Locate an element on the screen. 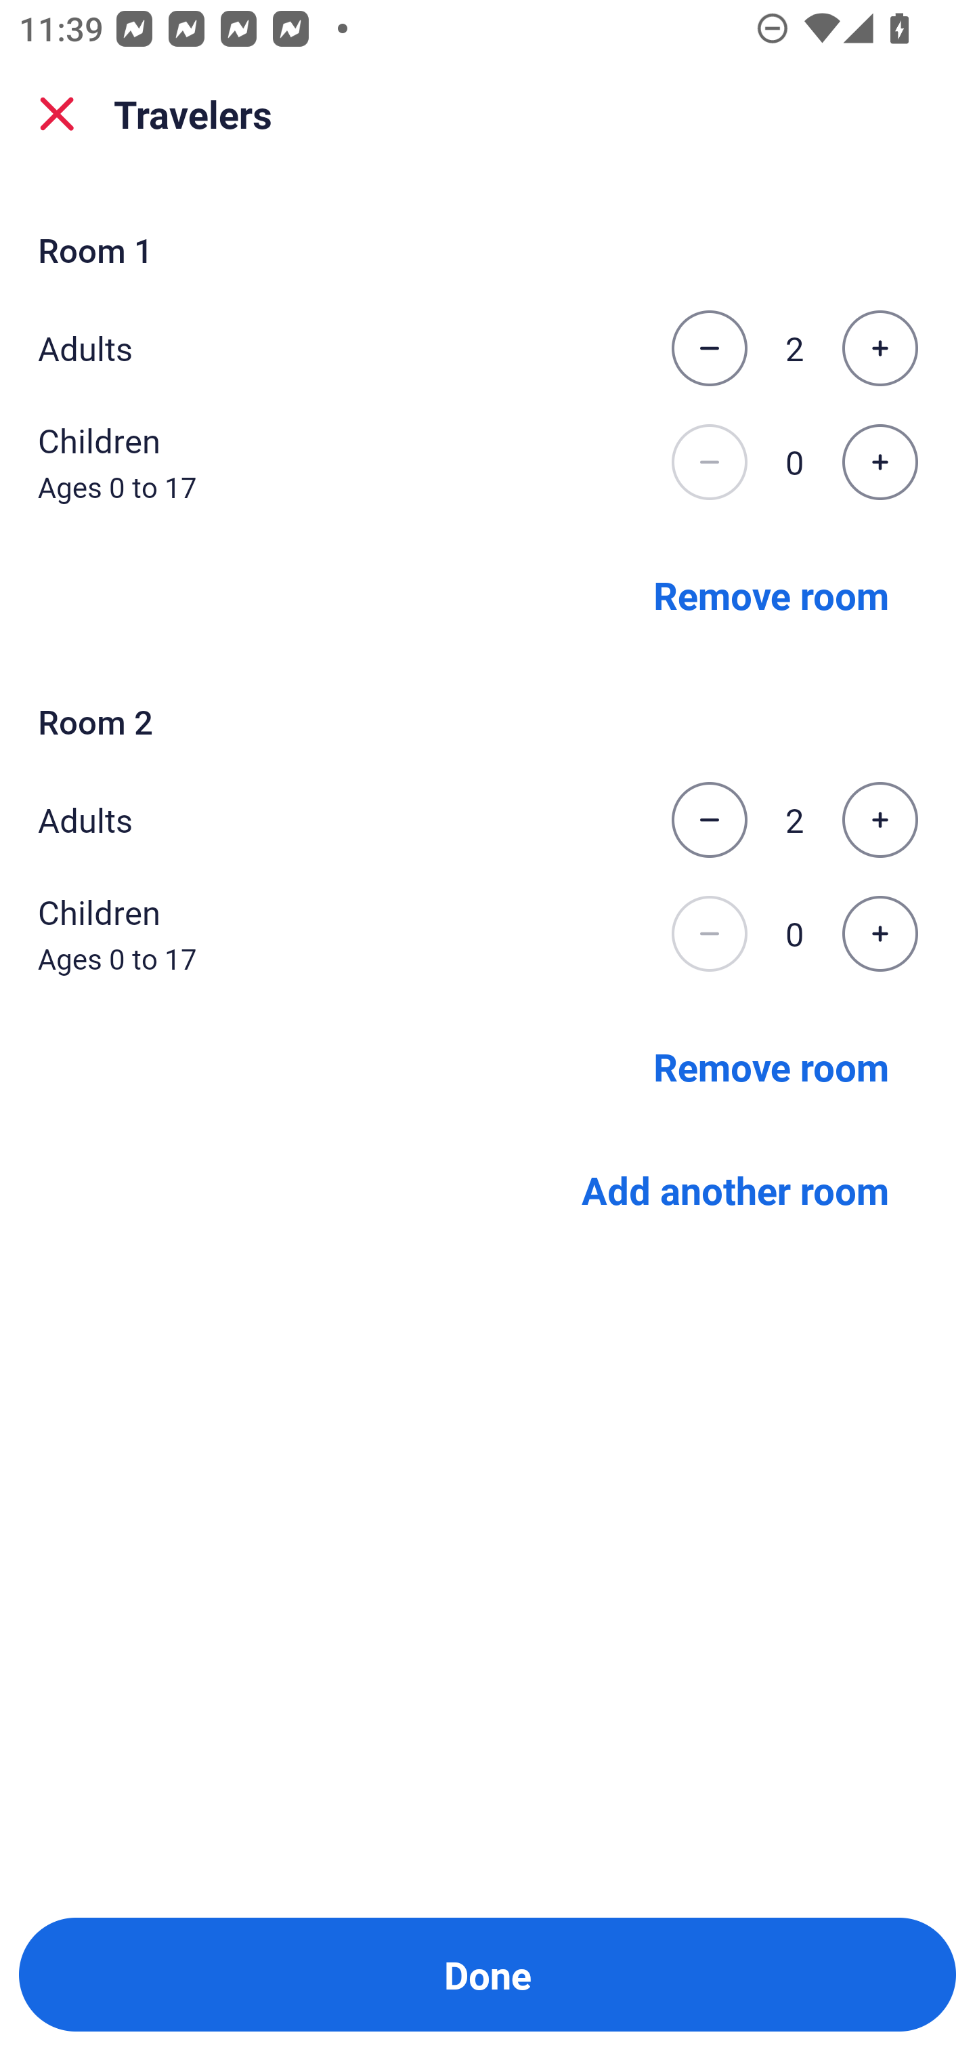 The width and height of the screenshot is (975, 2060). close is located at coordinates (57, 114).